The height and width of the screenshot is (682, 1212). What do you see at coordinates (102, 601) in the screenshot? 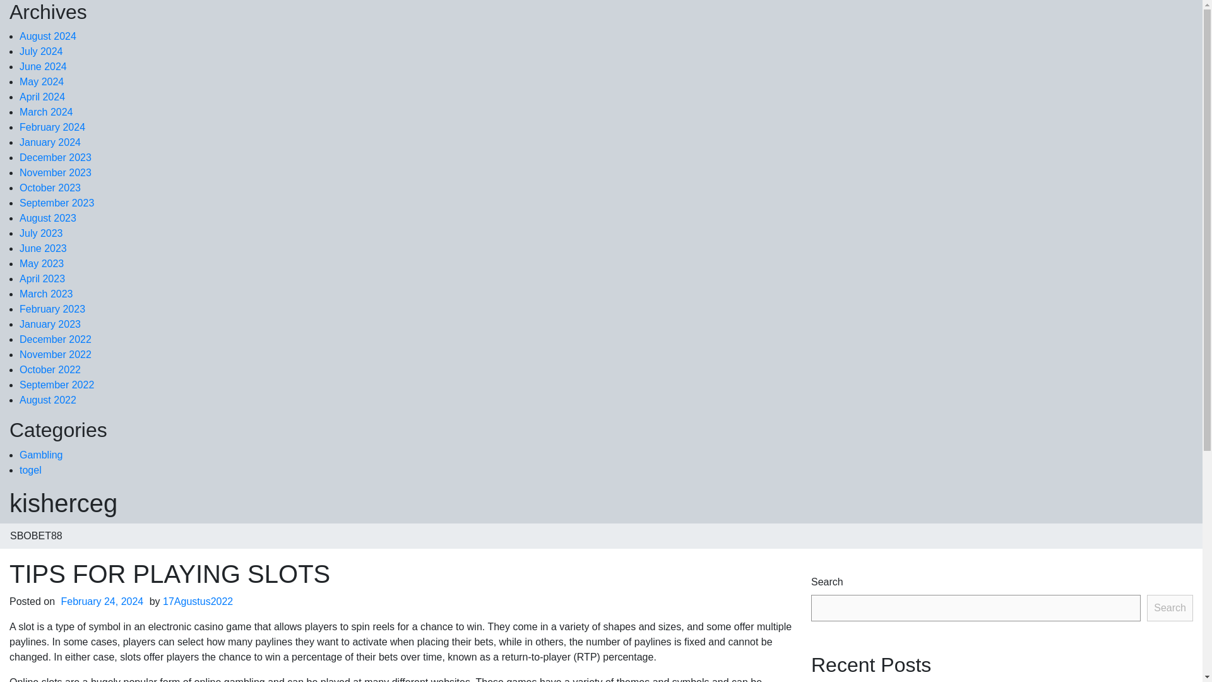
I see `February 24, 2024` at bounding box center [102, 601].